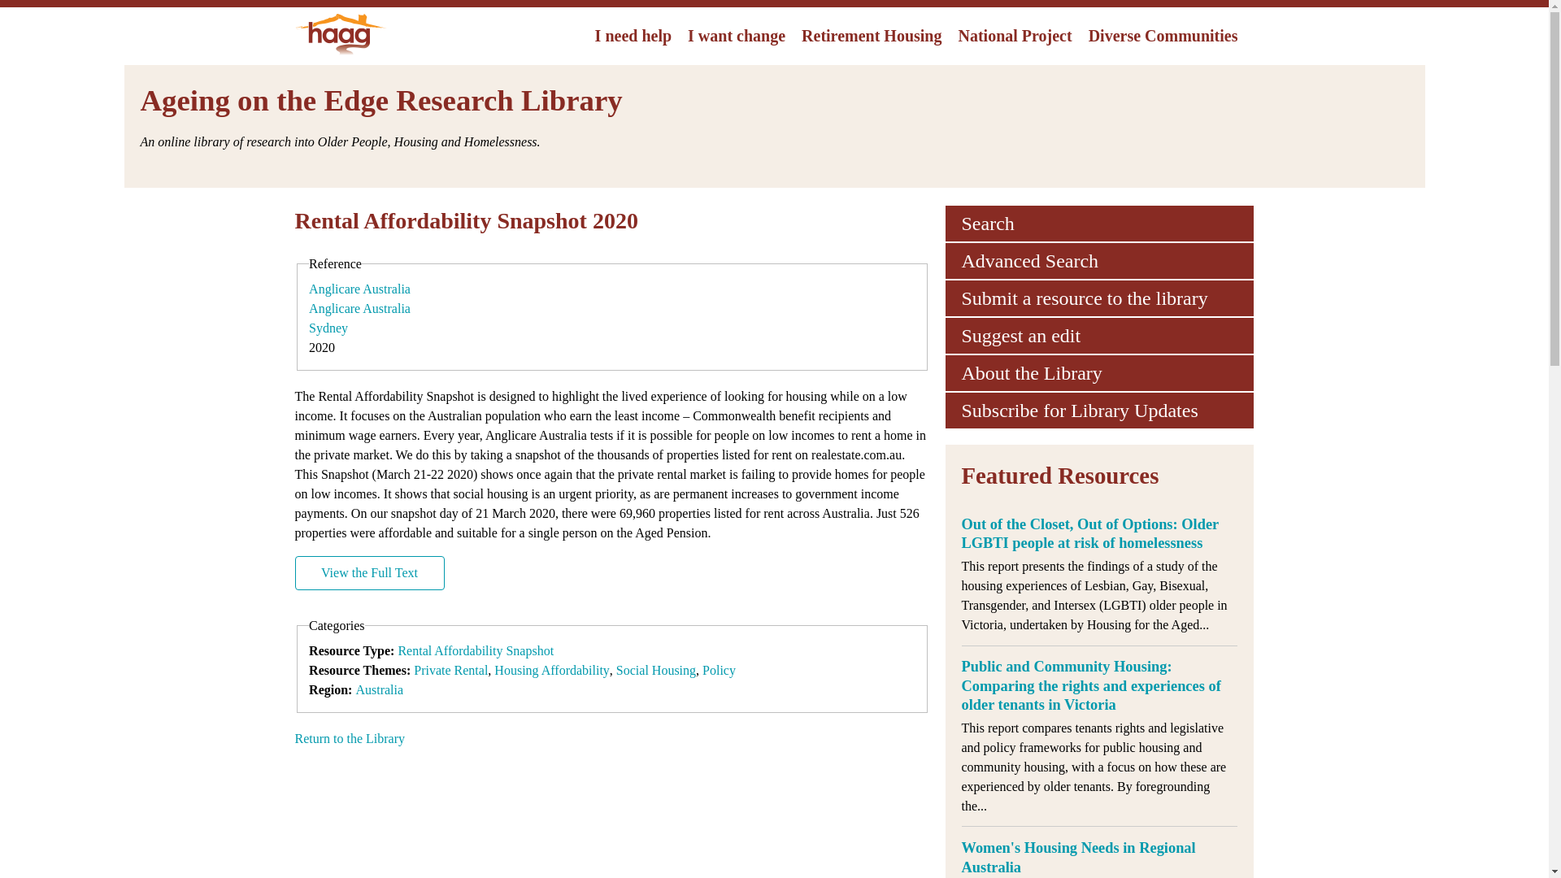 This screenshot has width=1561, height=878. I want to click on I need help, so click(633, 35).